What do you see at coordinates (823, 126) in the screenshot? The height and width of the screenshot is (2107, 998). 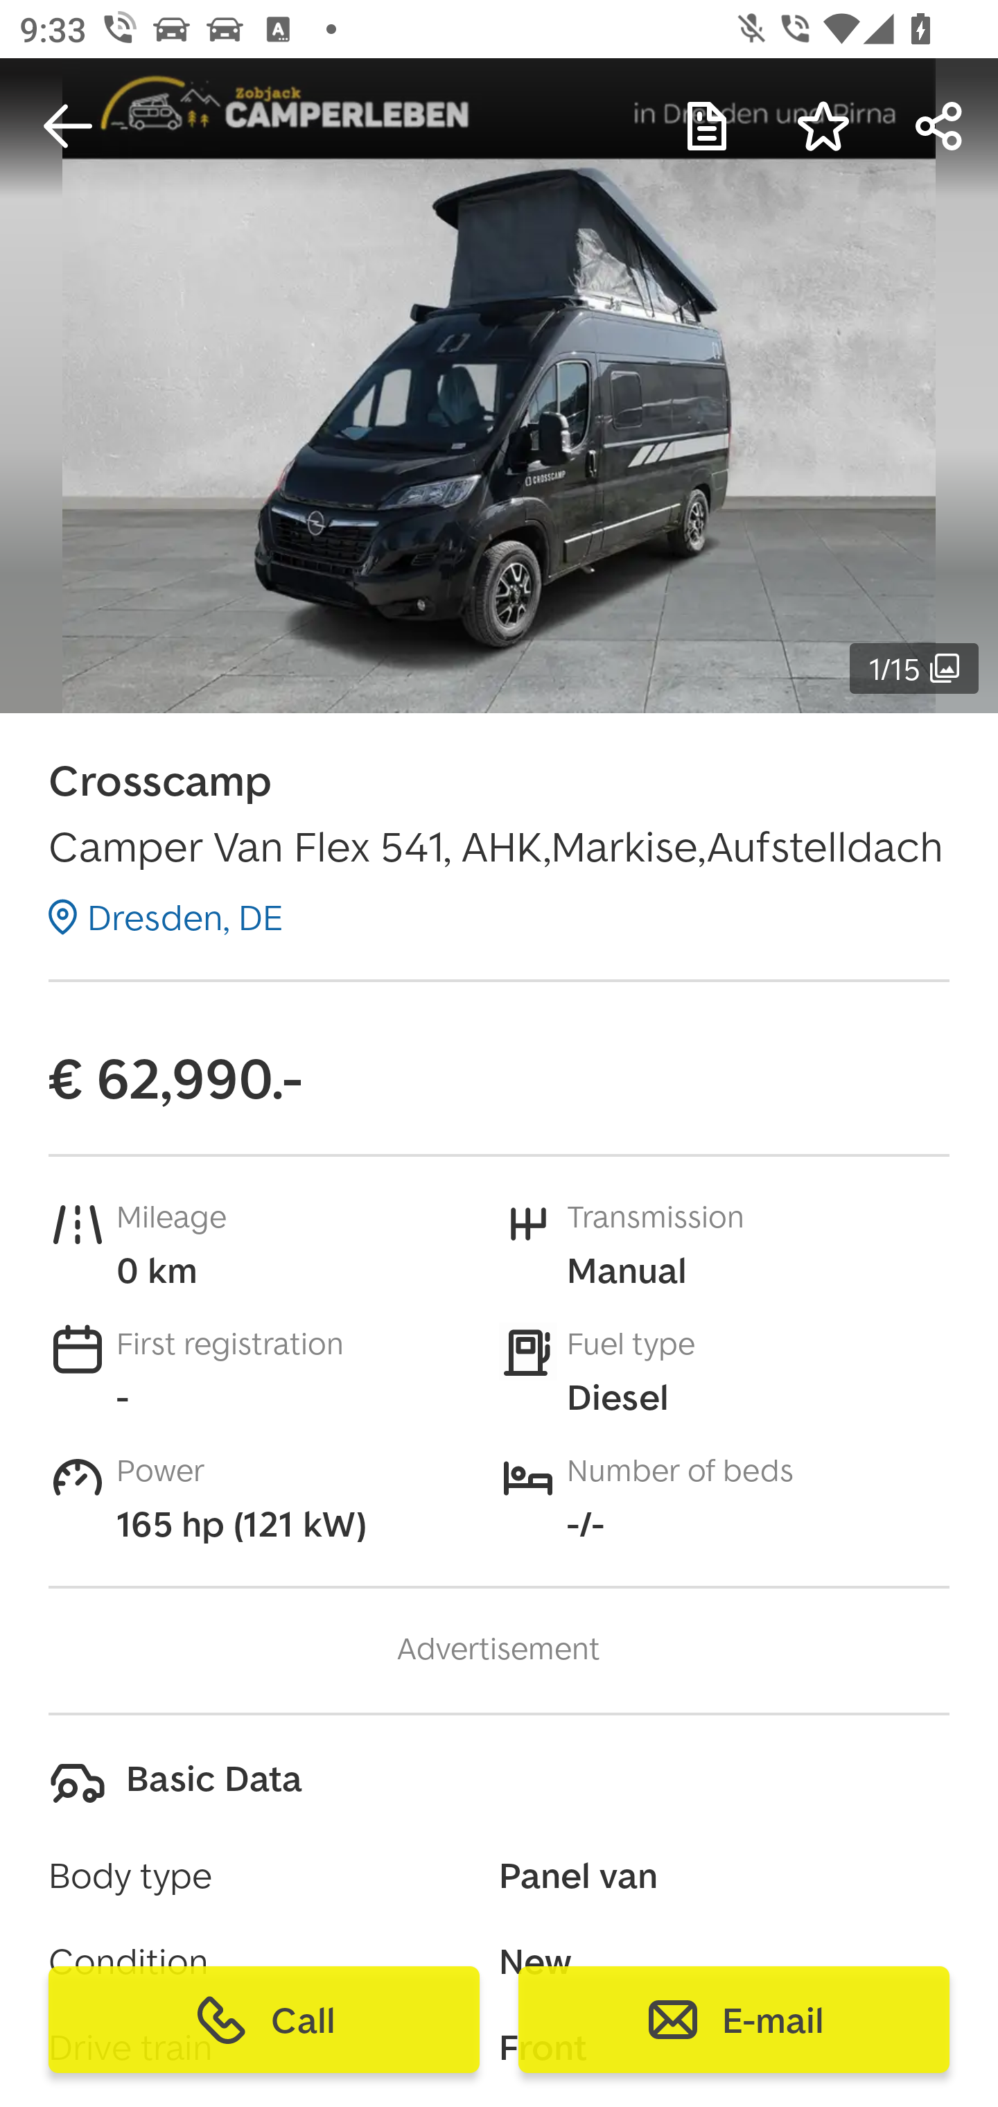 I see `Save` at bounding box center [823, 126].